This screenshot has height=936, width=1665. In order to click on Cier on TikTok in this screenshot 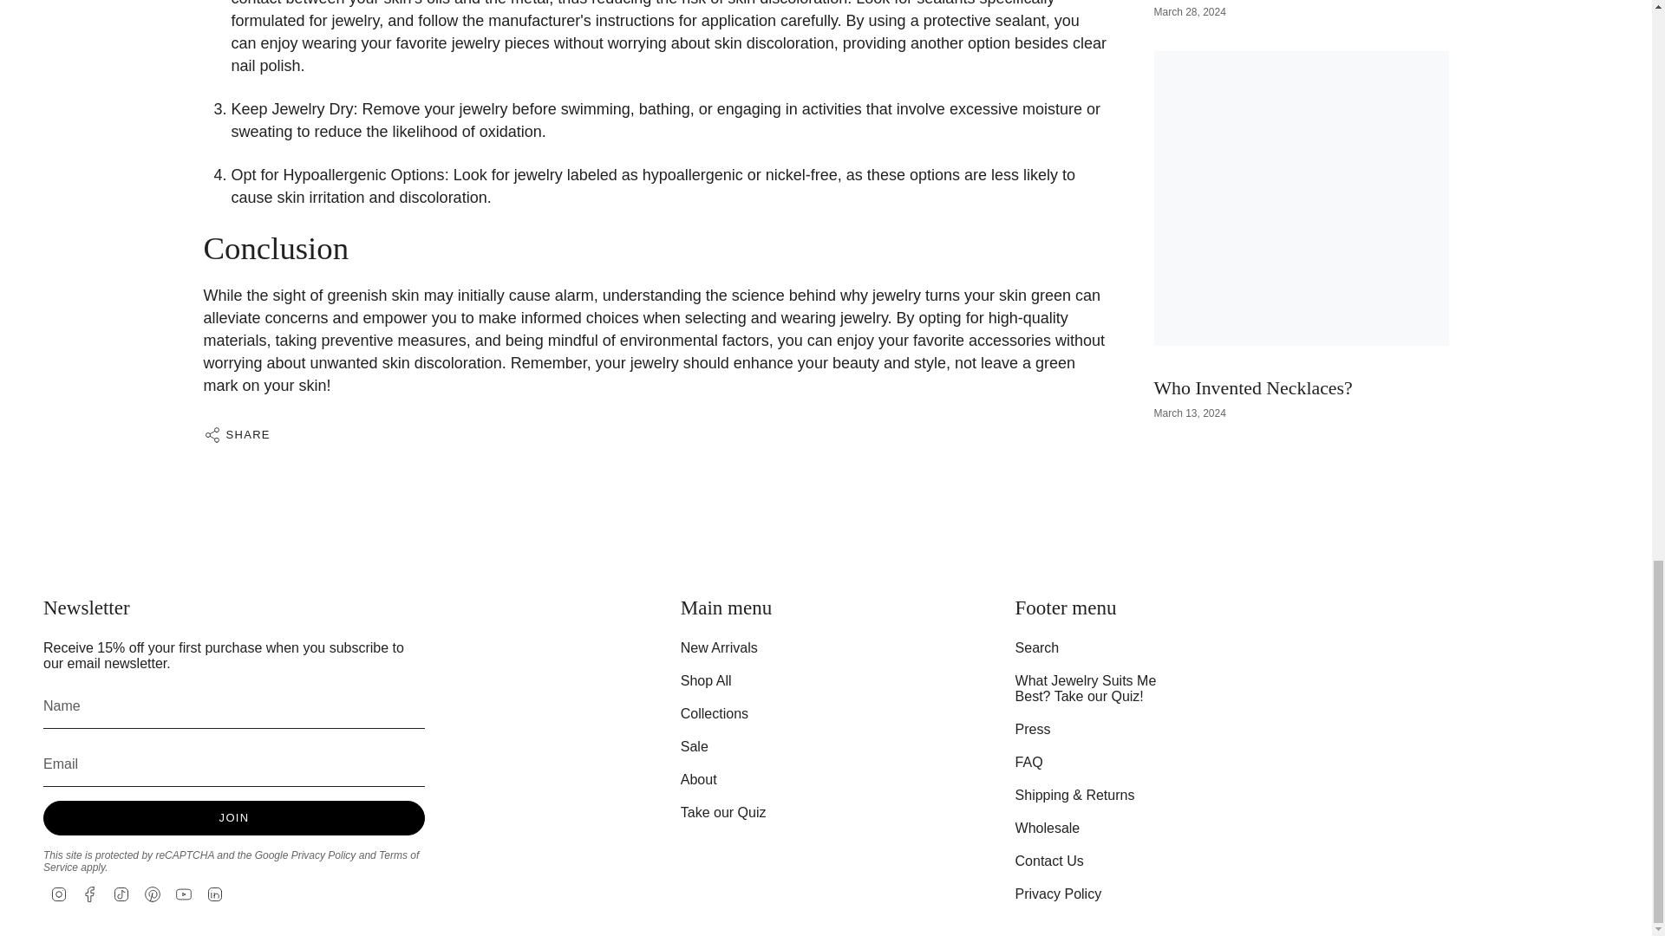, I will do `click(121, 893)`.